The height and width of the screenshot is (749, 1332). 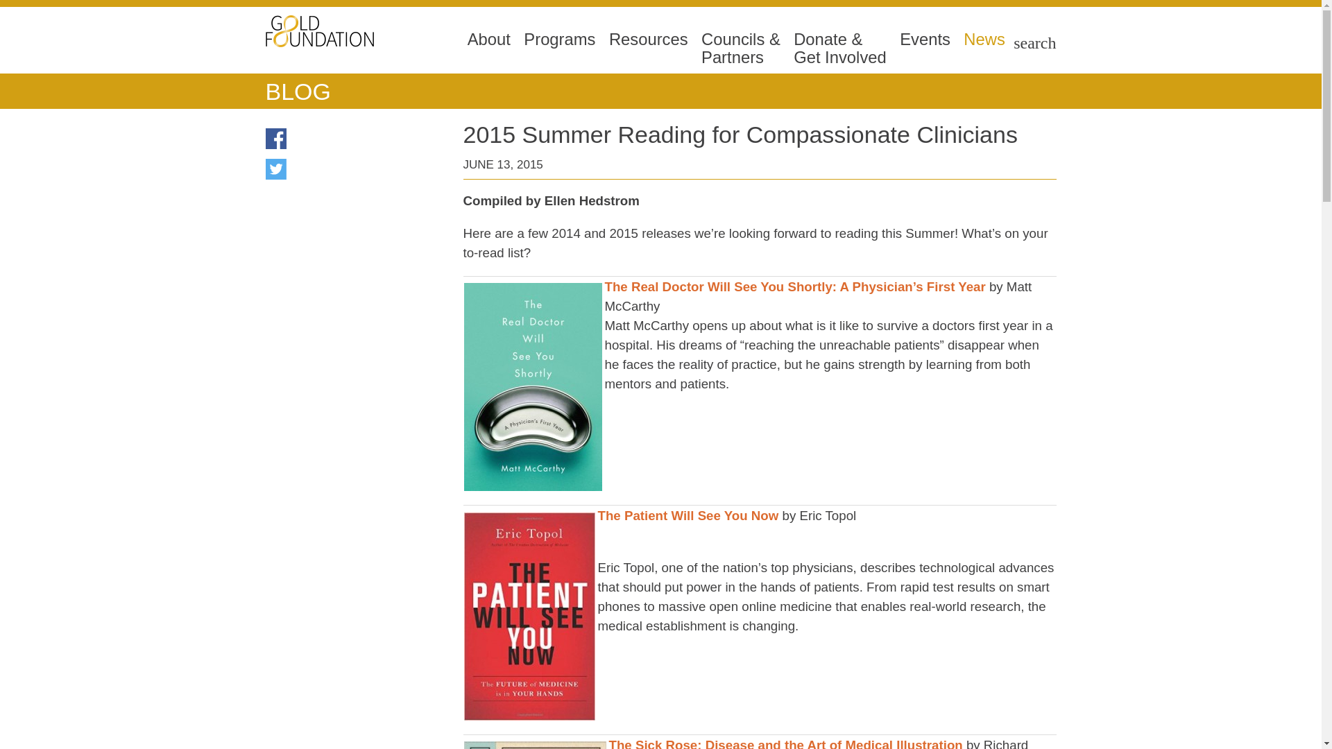 What do you see at coordinates (648, 49) in the screenshot?
I see `Resources` at bounding box center [648, 49].